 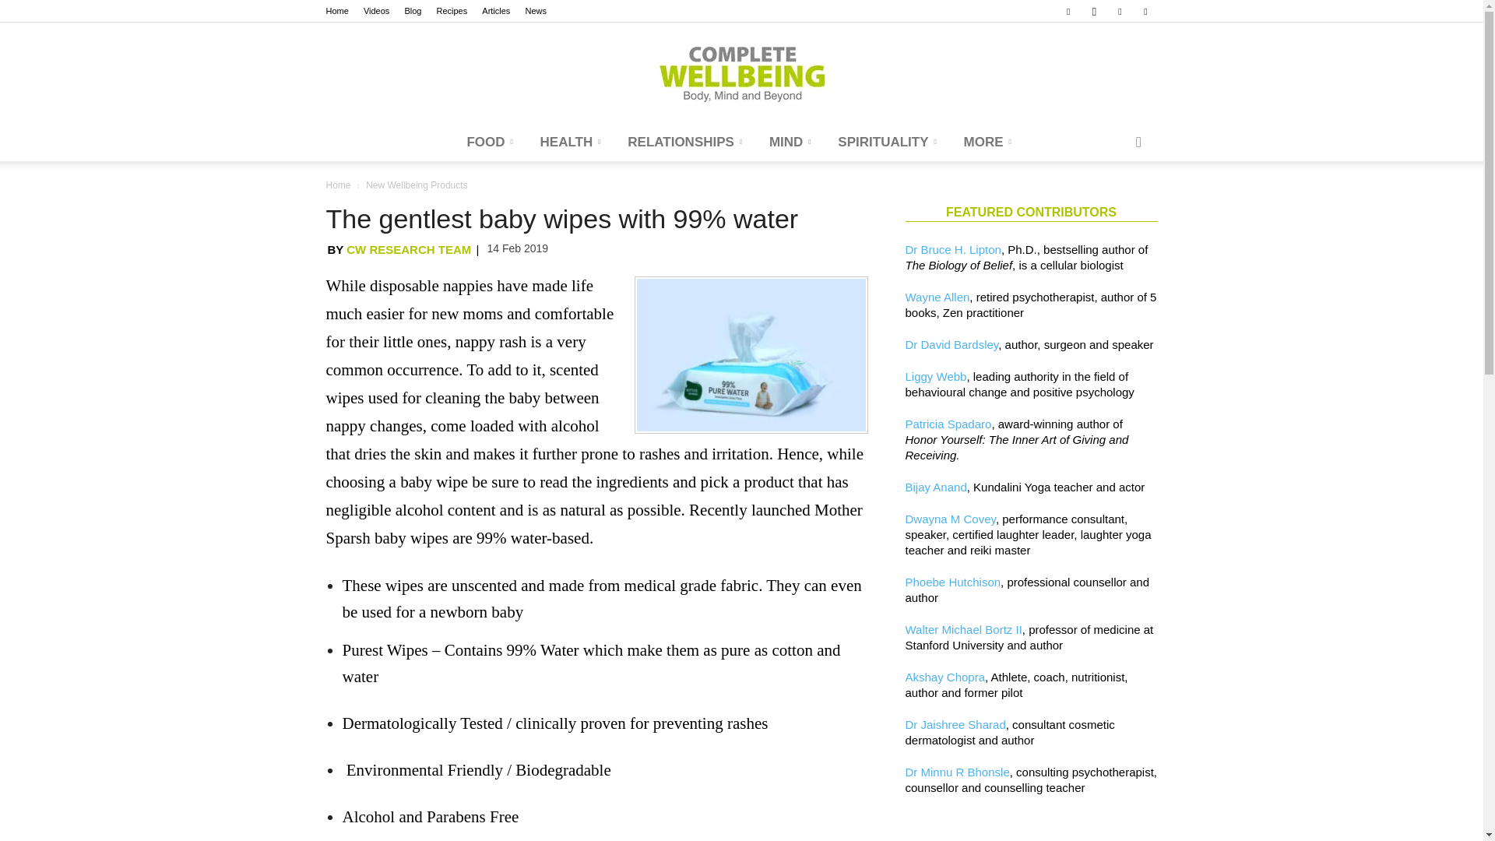 What do you see at coordinates (1145, 11) in the screenshot?
I see `Twitter` at bounding box center [1145, 11].